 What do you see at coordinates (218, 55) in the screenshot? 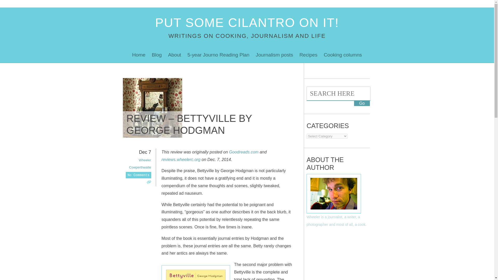
I see `5-year Journo Reading Plan` at bounding box center [218, 55].